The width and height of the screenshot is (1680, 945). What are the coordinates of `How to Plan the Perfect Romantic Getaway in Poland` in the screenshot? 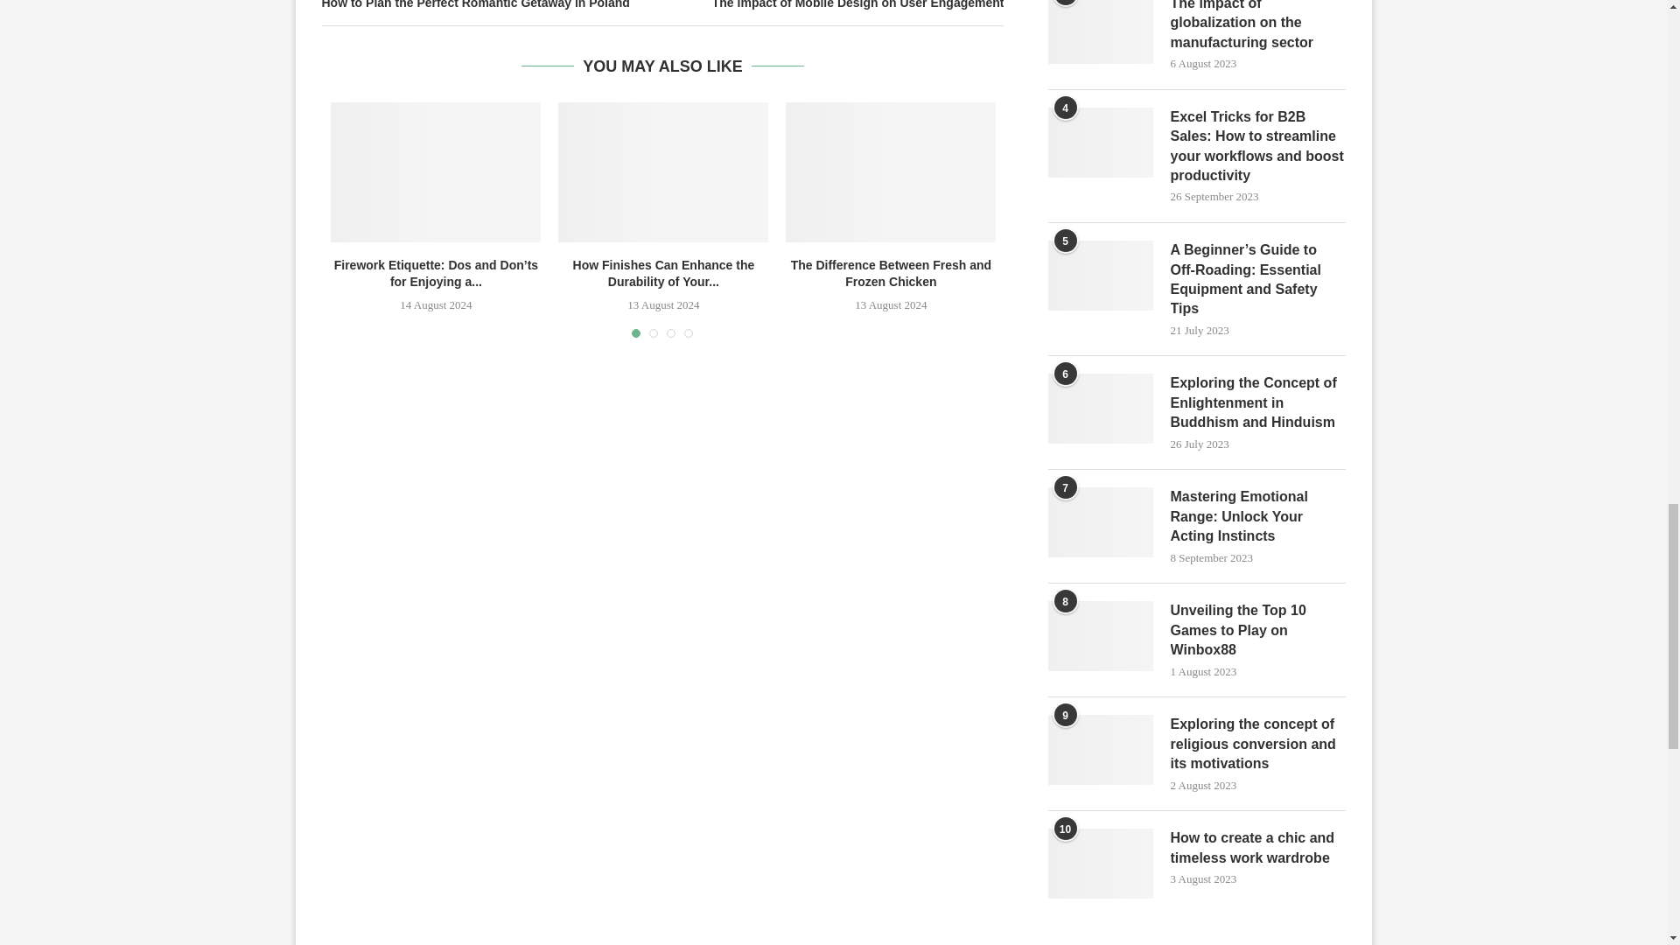 It's located at (493, 6).